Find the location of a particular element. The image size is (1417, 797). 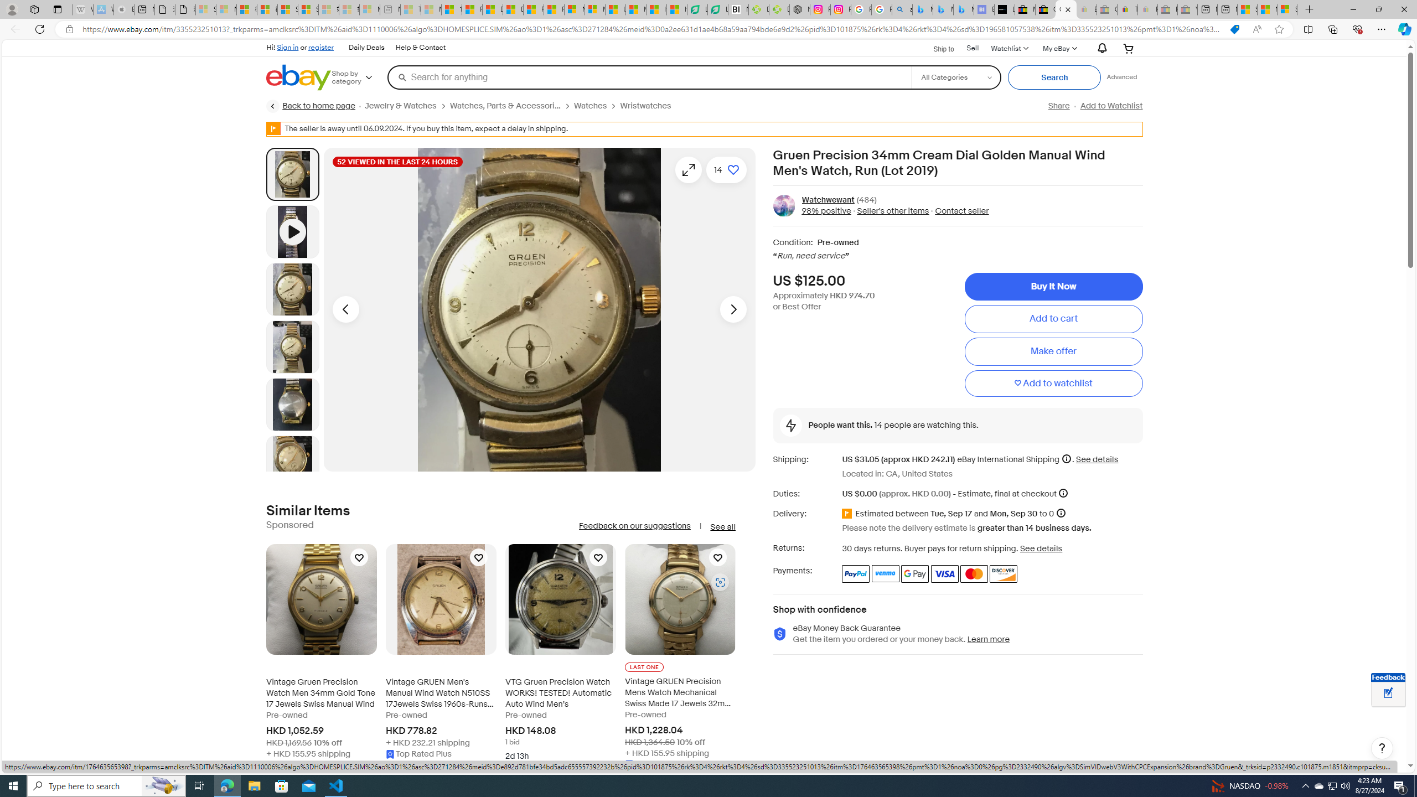

Watches, Parts & Accessories is located at coordinates (505, 106).